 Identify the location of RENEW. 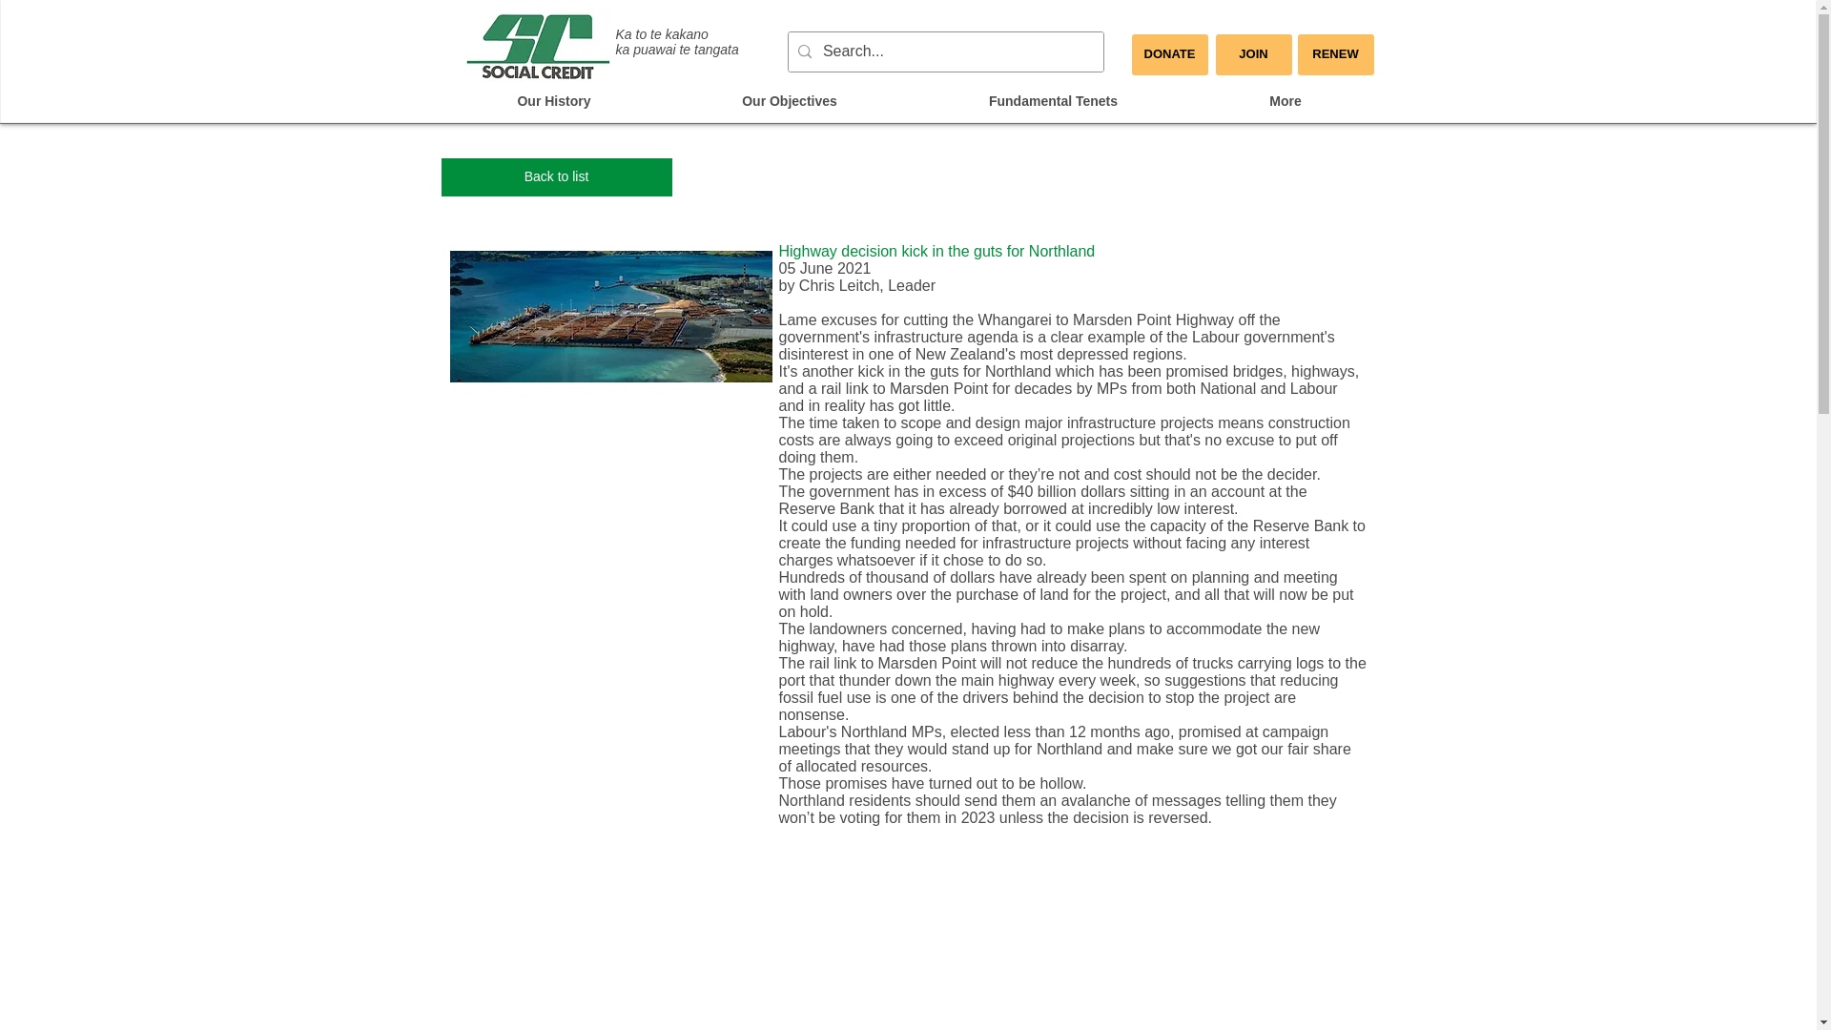
(1335, 53).